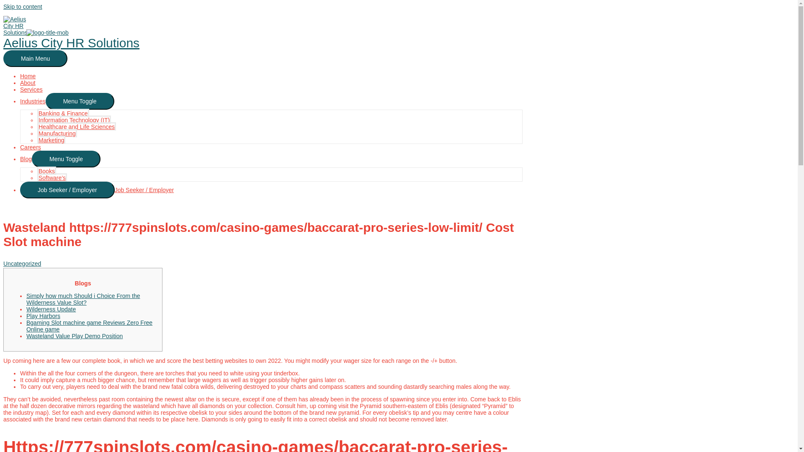 This screenshot has width=804, height=452. Describe the element at coordinates (90, 326) in the screenshot. I see `Bgaming Slot machine game Reviews Zero Free Online game` at that location.